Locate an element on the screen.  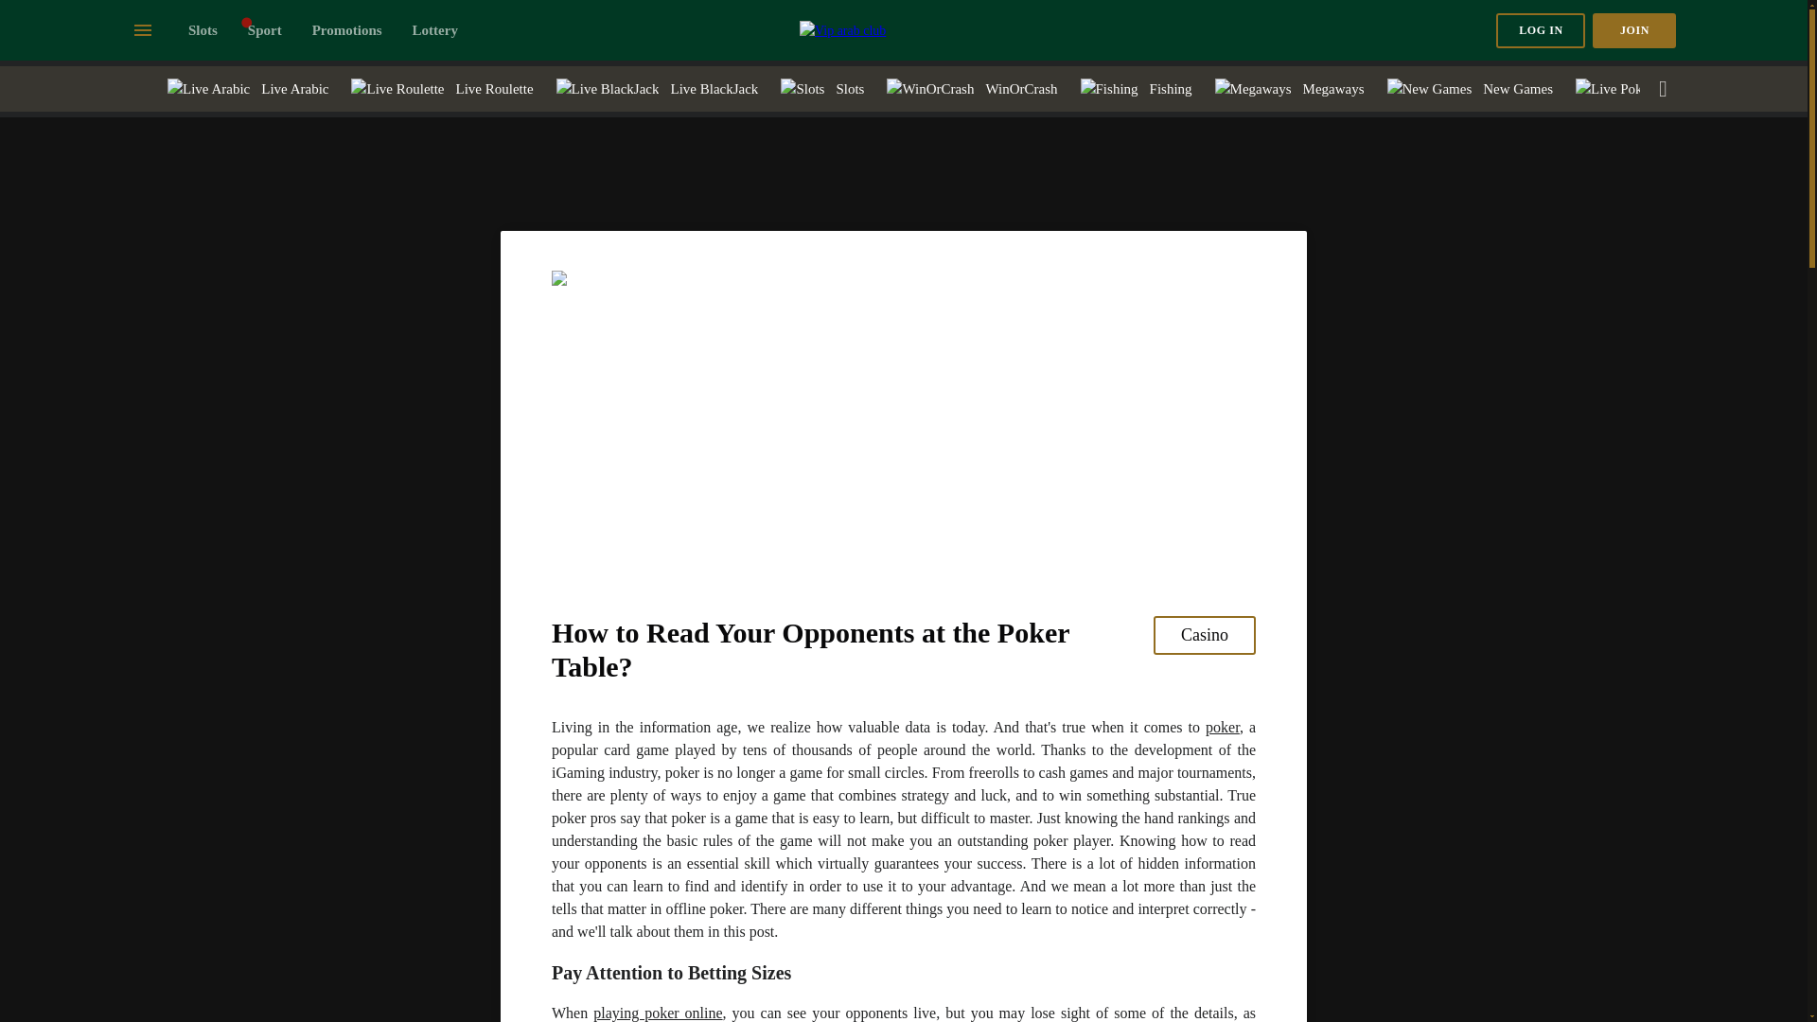
New Games is located at coordinates (1470, 89).